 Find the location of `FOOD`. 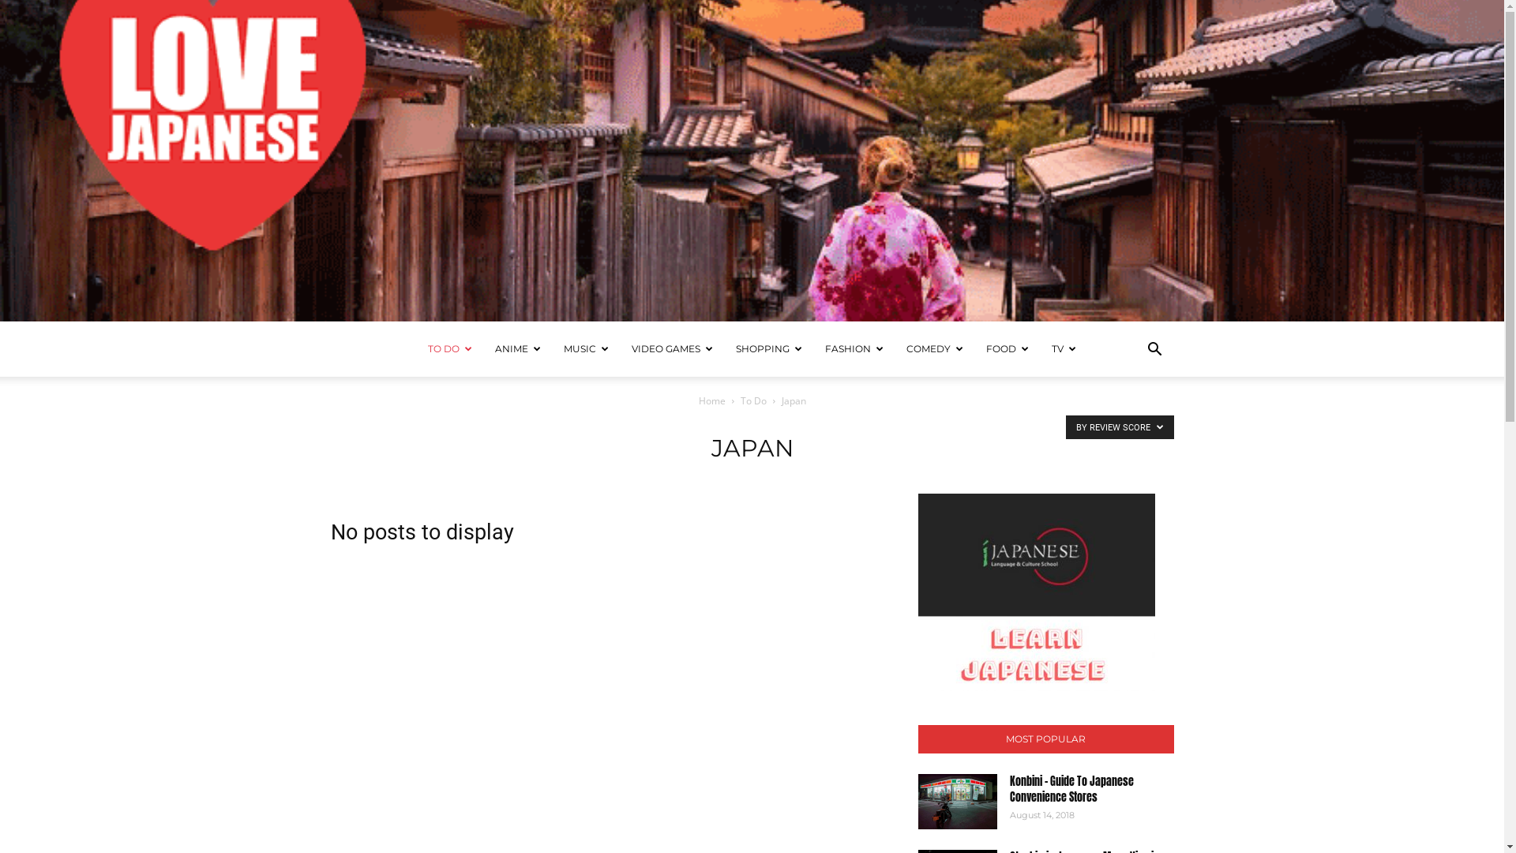

FOOD is located at coordinates (1008, 349).